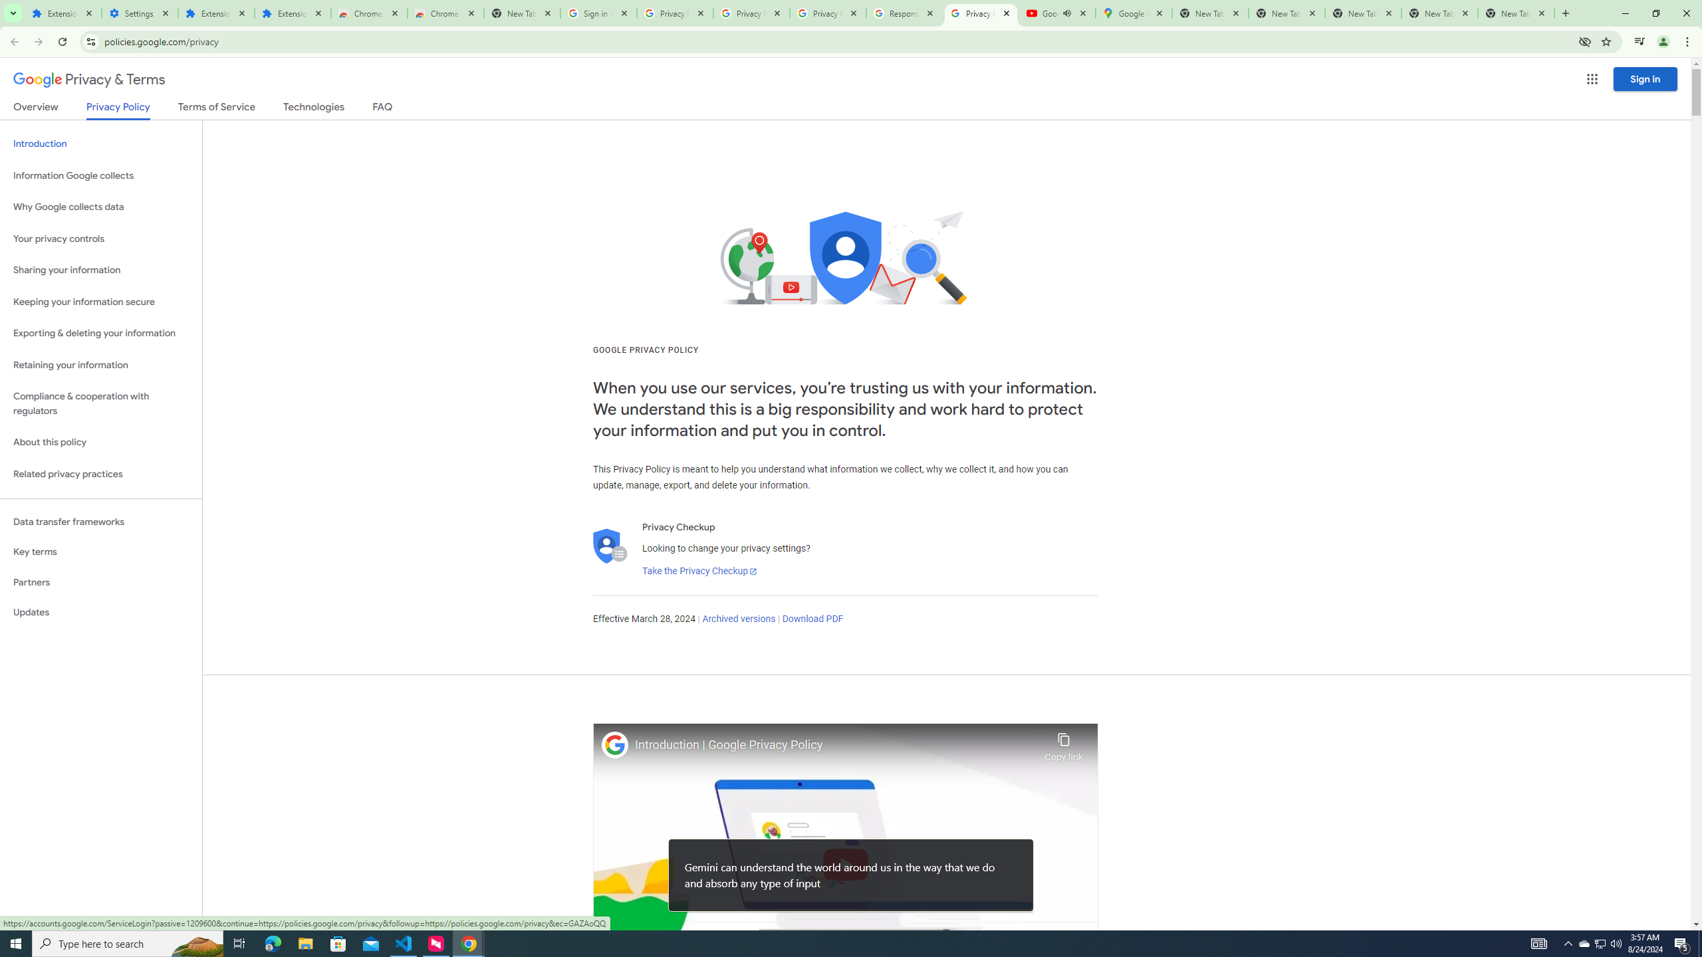 This screenshot has width=1702, height=957. I want to click on Exporting & deleting your information, so click(101, 334).